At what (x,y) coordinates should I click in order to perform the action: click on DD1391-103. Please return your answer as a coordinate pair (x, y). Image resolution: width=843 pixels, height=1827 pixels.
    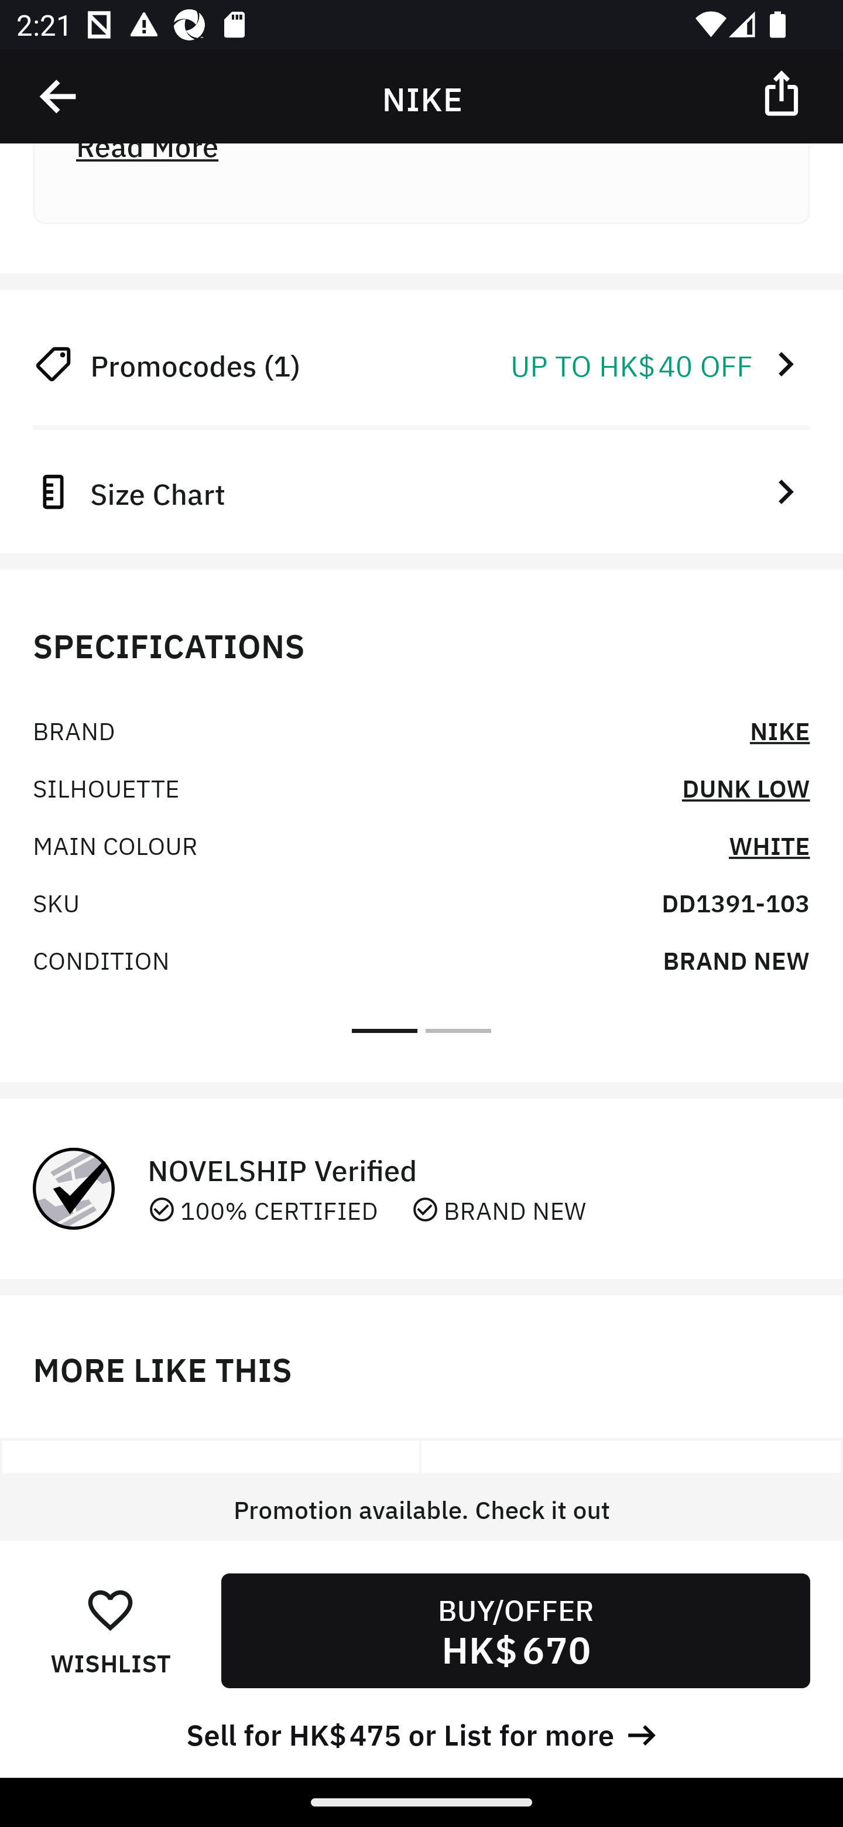
    Looking at the image, I should click on (735, 901).